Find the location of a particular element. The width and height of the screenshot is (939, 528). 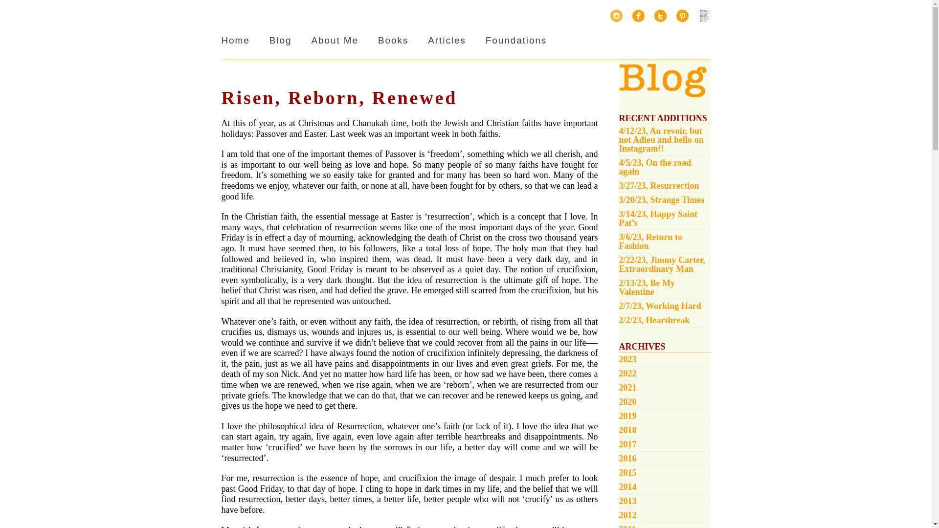

2014 is located at coordinates (665, 487).